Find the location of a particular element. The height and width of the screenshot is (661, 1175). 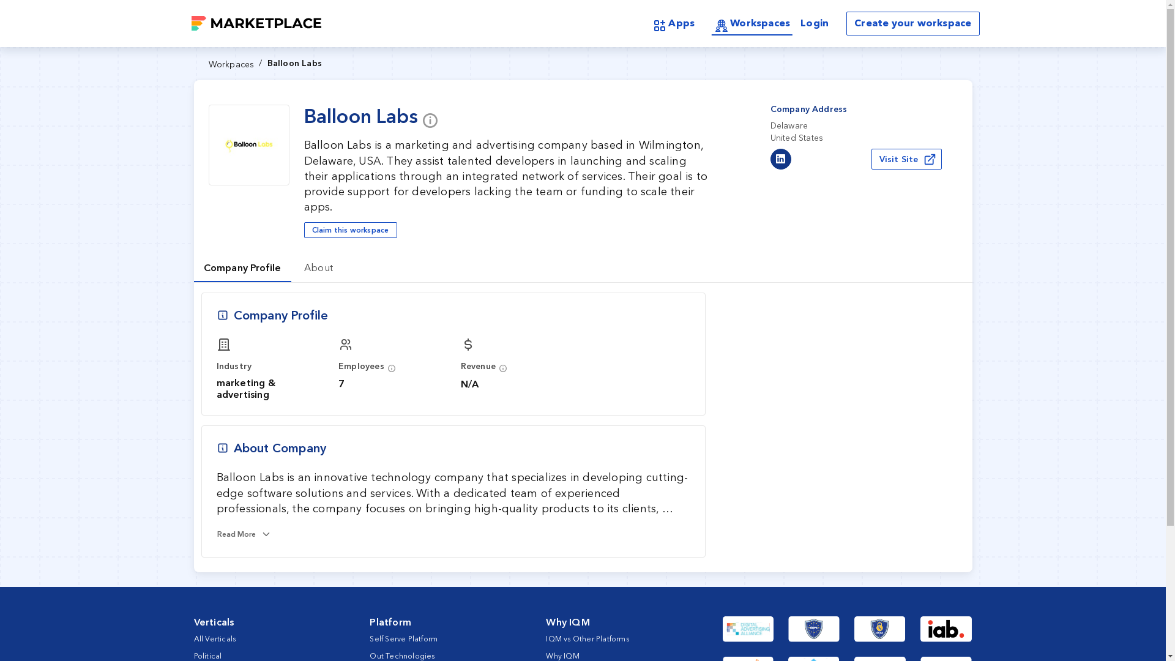

Login is located at coordinates (403, 638).